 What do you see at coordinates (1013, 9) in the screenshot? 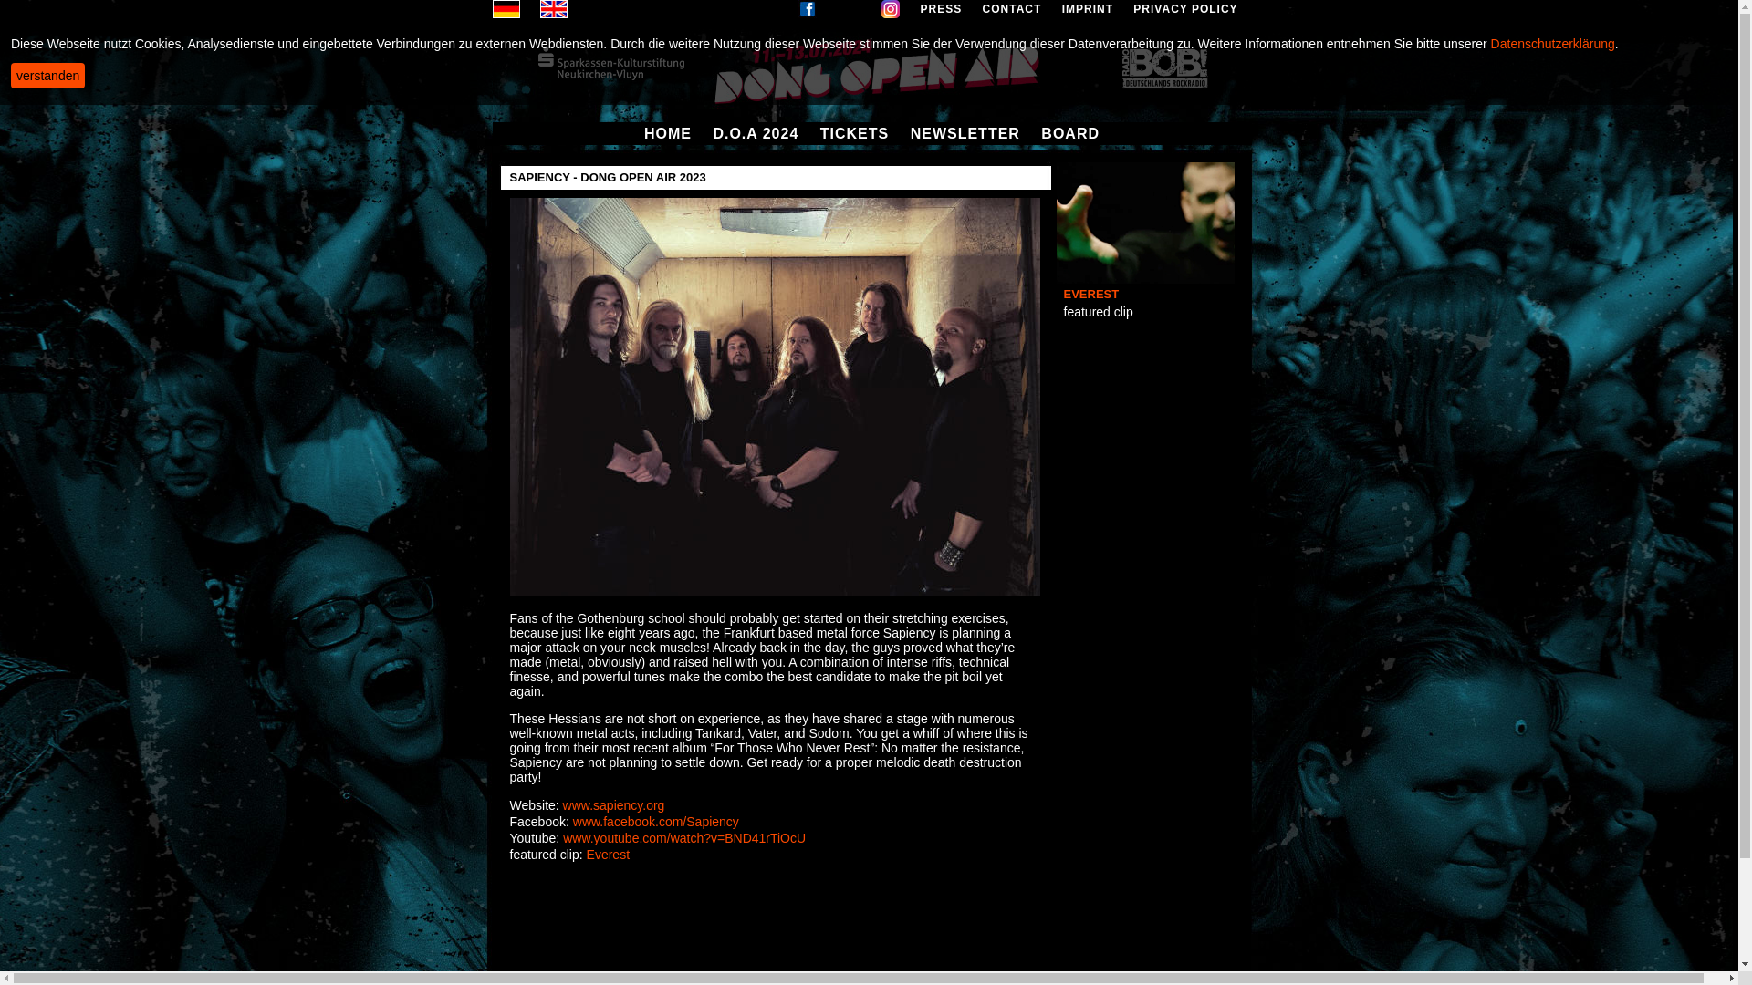
I see `CONTACT` at bounding box center [1013, 9].